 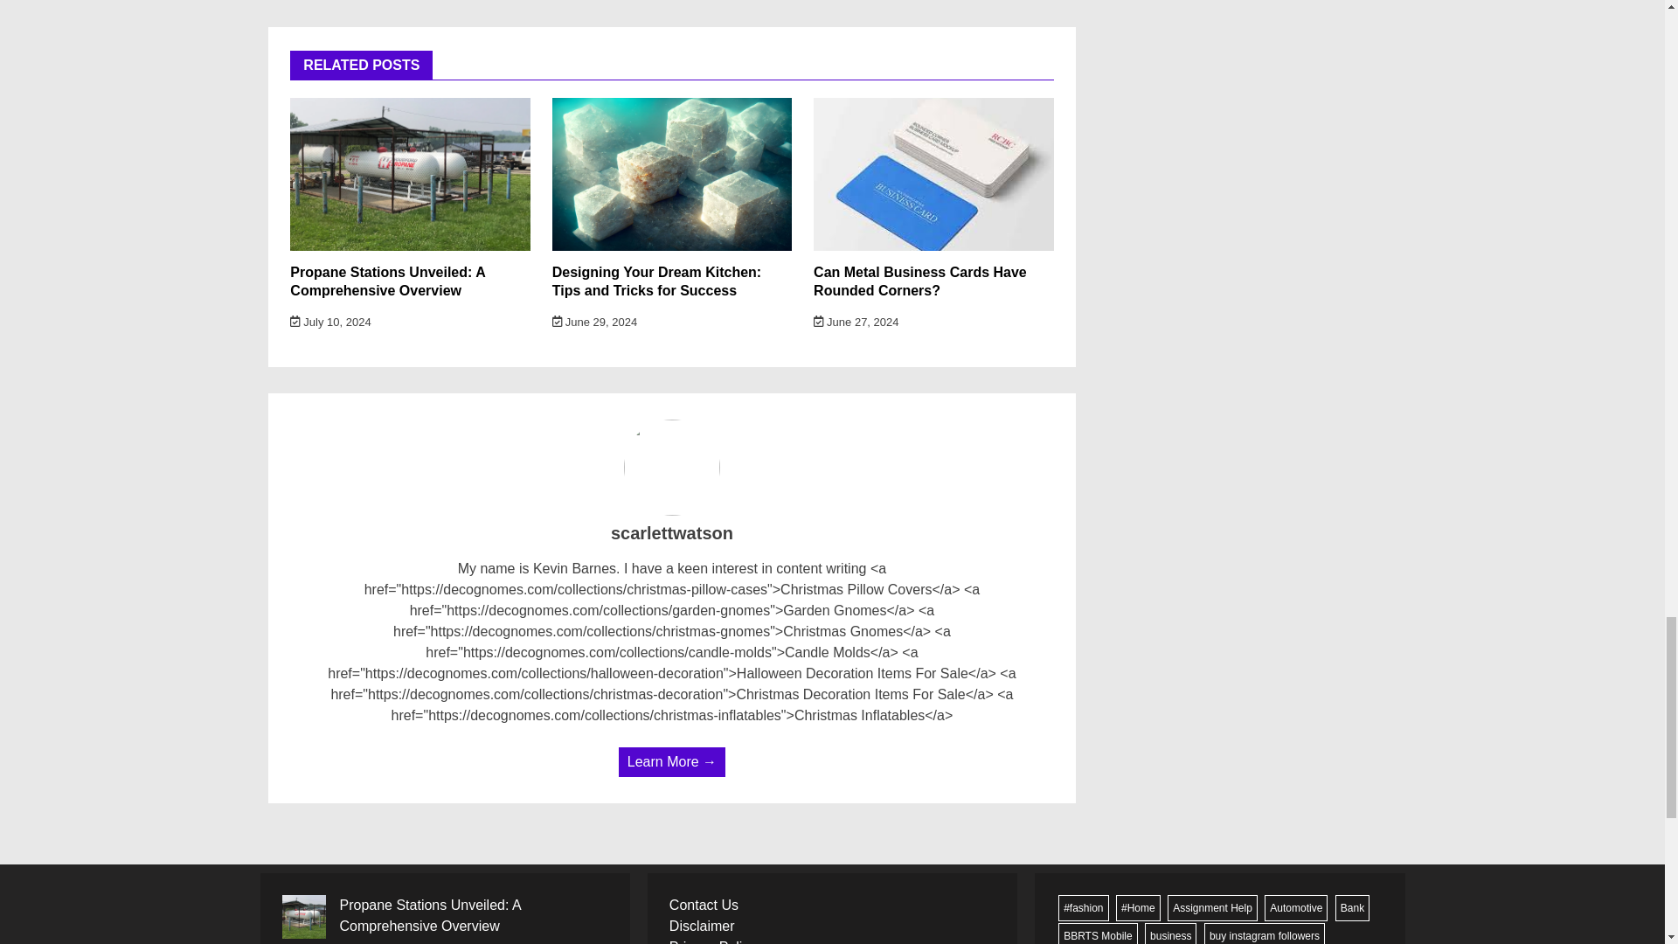 I want to click on June 27, 2024, so click(x=856, y=322).